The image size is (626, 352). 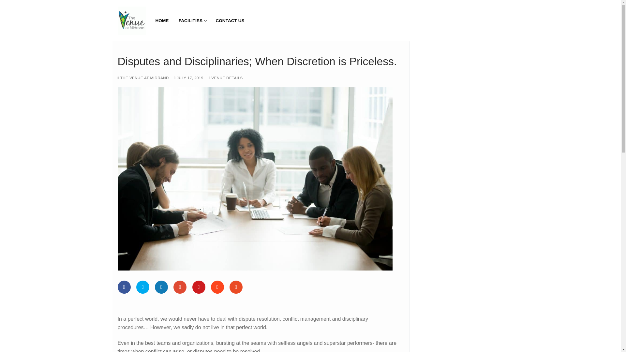 What do you see at coordinates (162, 21) in the screenshot?
I see `HOME` at bounding box center [162, 21].